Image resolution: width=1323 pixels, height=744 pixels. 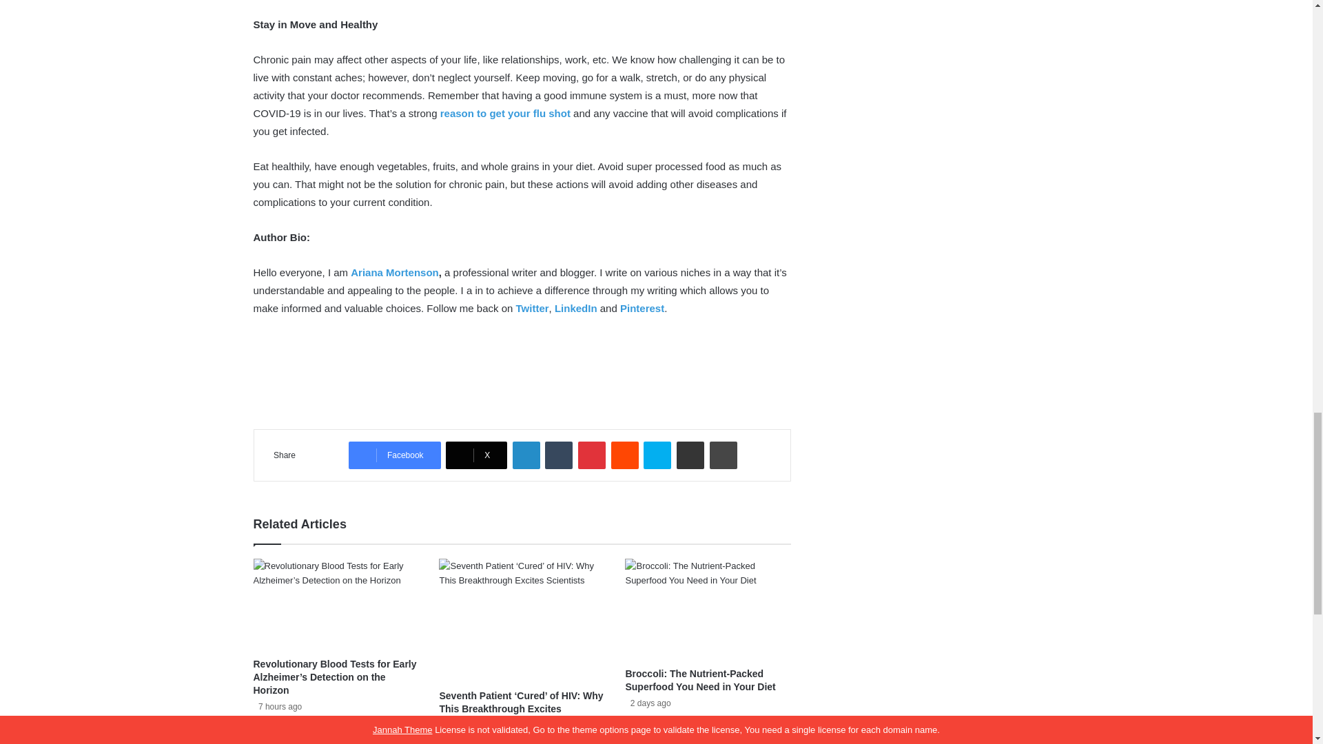 I want to click on Tumblr, so click(x=559, y=455).